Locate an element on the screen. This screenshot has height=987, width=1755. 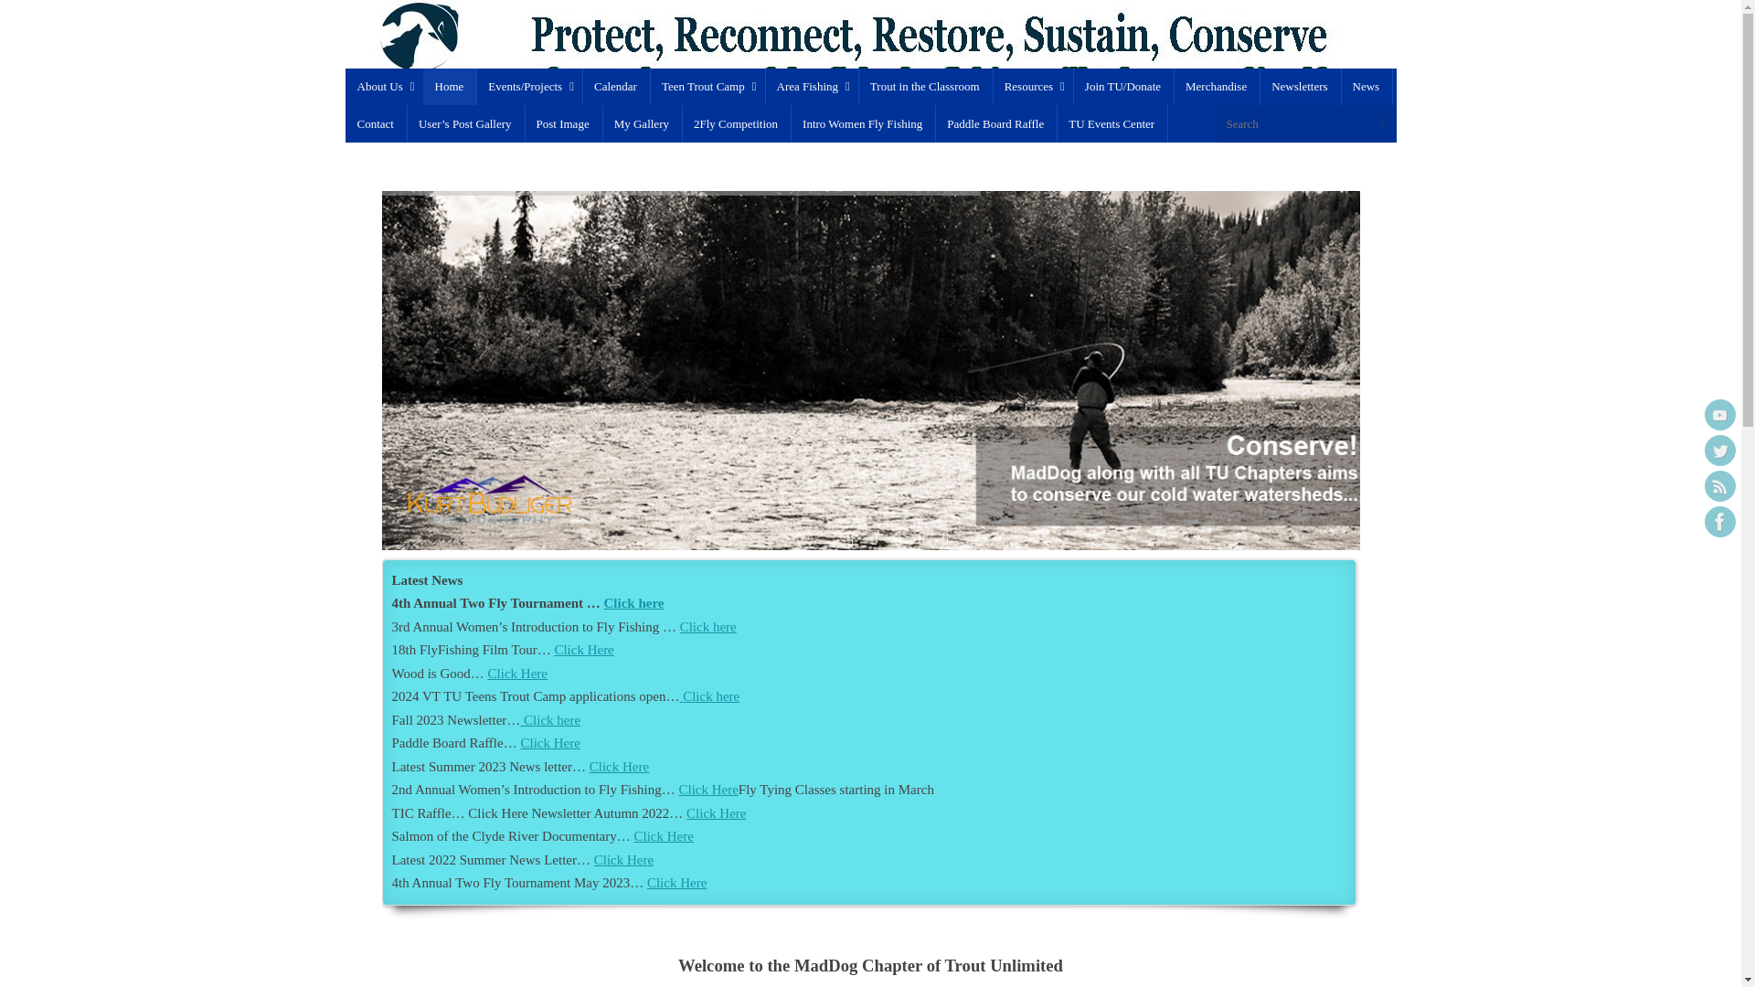
About Us is located at coordinates (384, 86).